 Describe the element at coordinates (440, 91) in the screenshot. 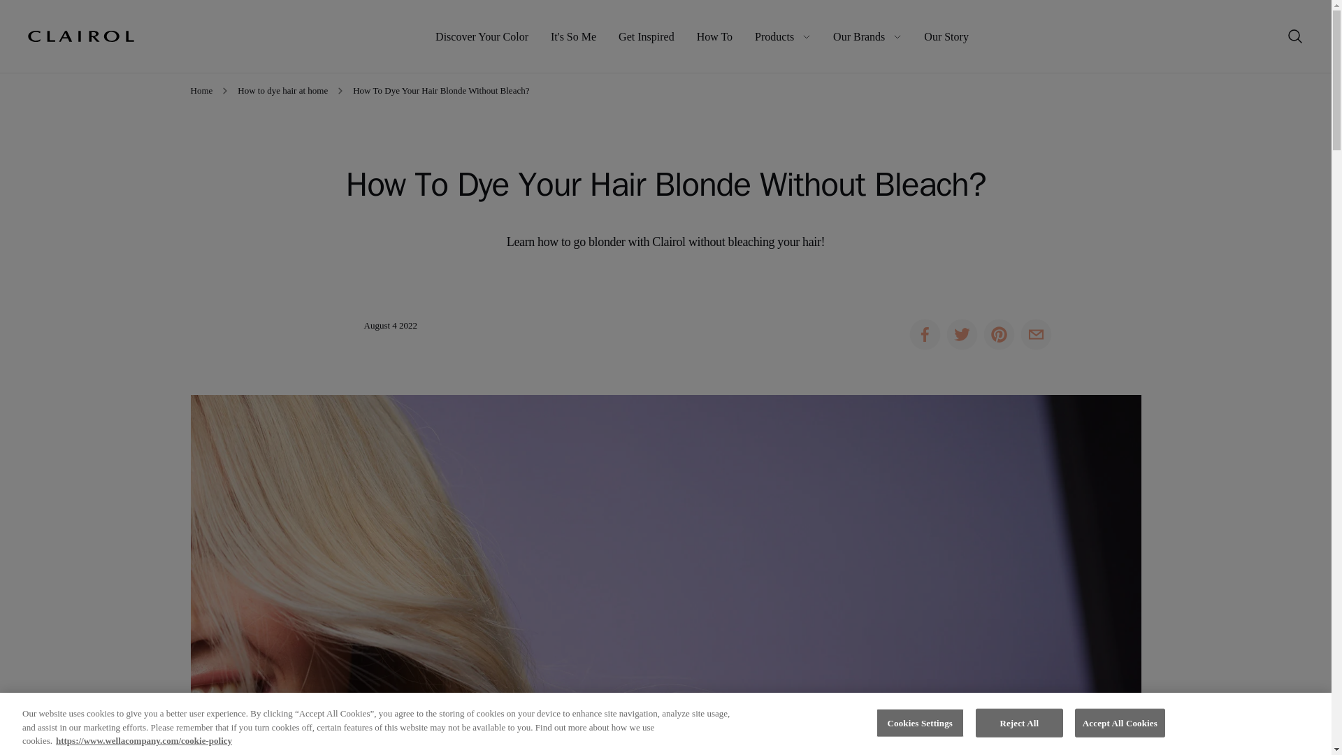

I see `How To Dye Your Hair Blonde Without Bleach?` at that location.